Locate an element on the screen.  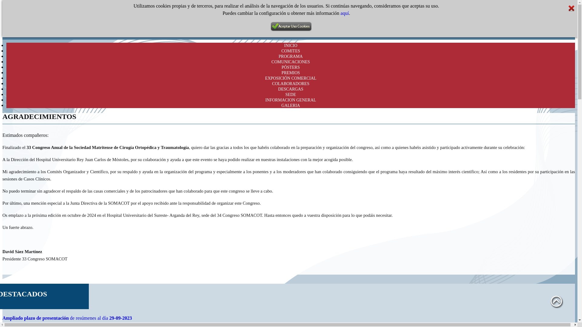
PREMIOS is located at coordinates (291, 73).